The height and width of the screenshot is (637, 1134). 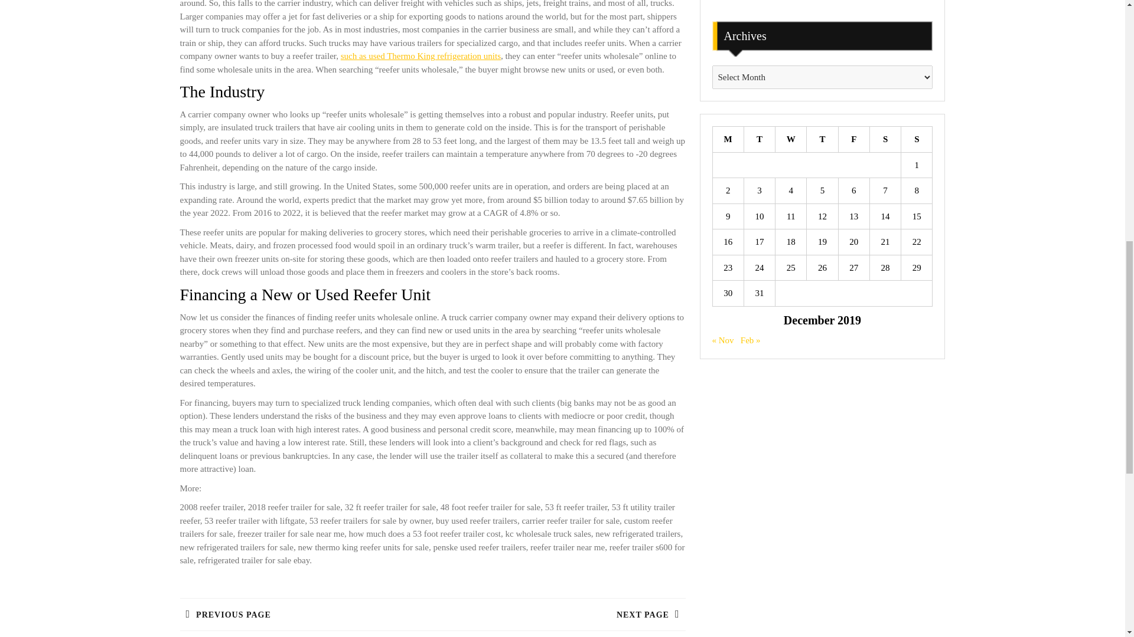 What do you see at coordinates (305, 608) in the screenshot?
I see `Sunday` at bounding box center [305, 608].